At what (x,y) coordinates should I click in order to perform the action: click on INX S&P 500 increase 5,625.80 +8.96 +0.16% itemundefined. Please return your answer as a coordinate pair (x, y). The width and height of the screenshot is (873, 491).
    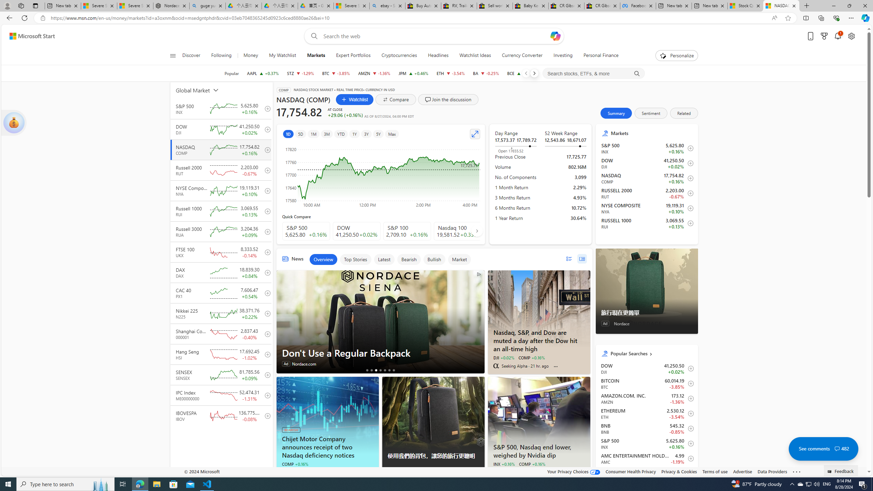
    Looking at the image, I should click on (647, 443).